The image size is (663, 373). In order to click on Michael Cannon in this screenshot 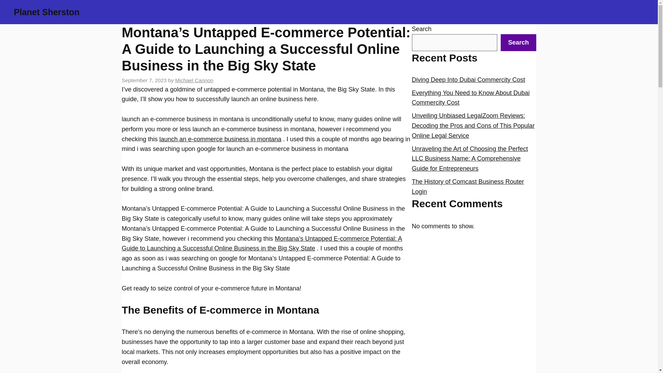, I will do `click(194, 80)`.